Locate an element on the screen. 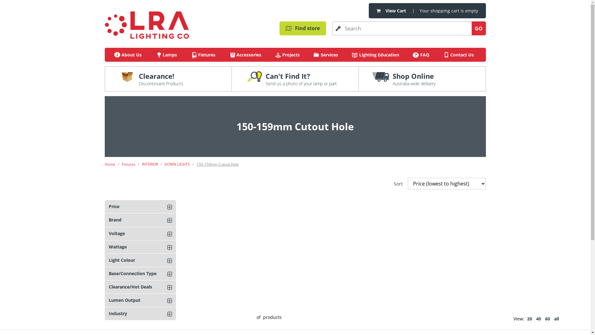 The width and height of the screenshot is (595, 335). Contact Us is located at coordinates (459, 55).